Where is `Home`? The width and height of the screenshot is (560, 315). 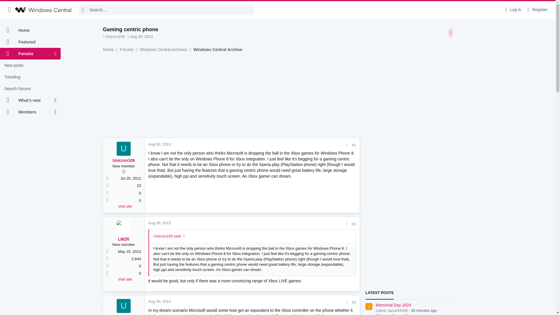 Home is located at coordinates (30, 30).